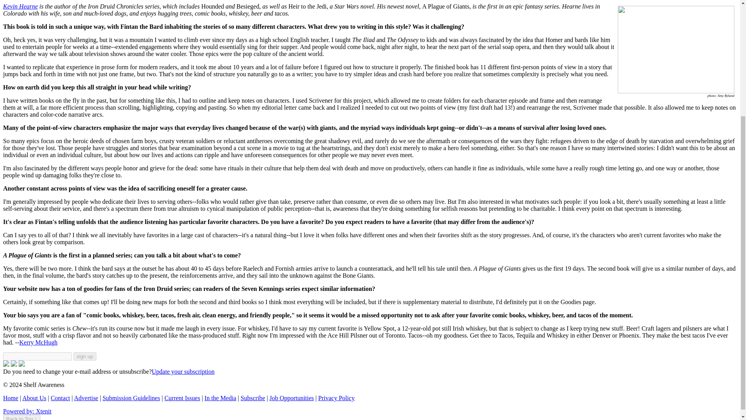 Image resolution: width=746 pixels, height=420 pixels. I want to click on sign up, so click(85, 356).